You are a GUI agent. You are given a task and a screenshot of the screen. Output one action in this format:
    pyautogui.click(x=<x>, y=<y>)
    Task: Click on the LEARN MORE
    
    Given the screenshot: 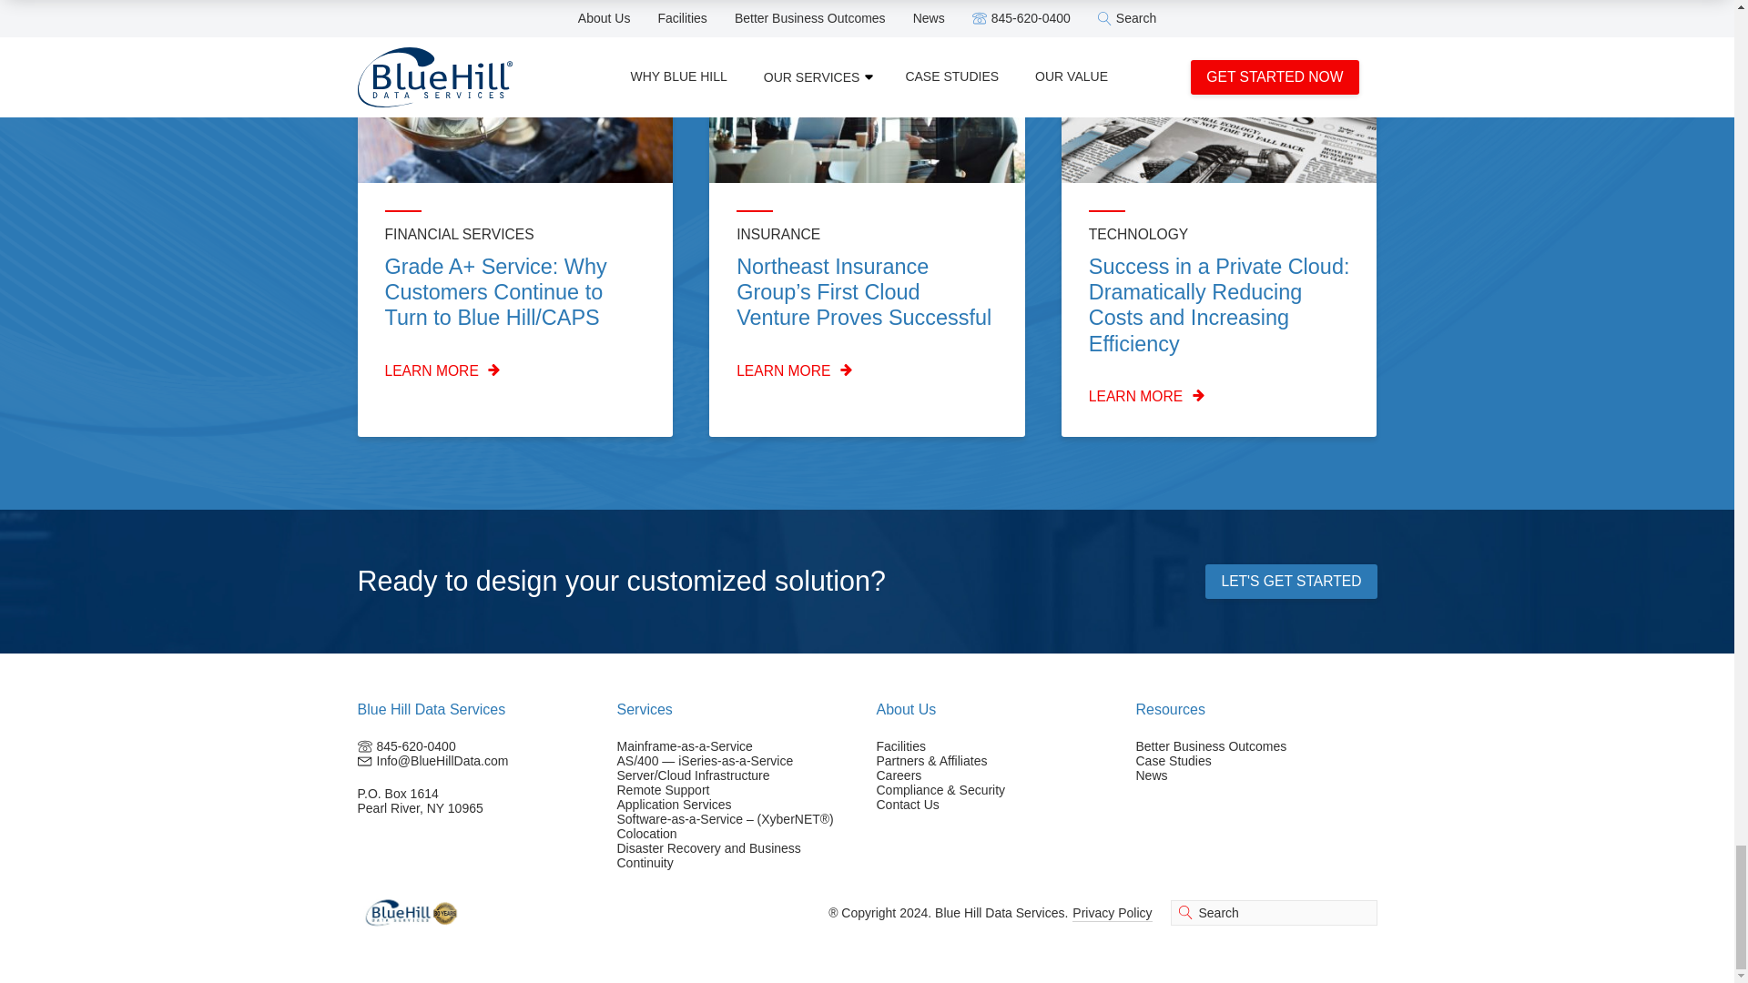 What is the action you would take?
    pyautogui.click(x=514, y=371)
    